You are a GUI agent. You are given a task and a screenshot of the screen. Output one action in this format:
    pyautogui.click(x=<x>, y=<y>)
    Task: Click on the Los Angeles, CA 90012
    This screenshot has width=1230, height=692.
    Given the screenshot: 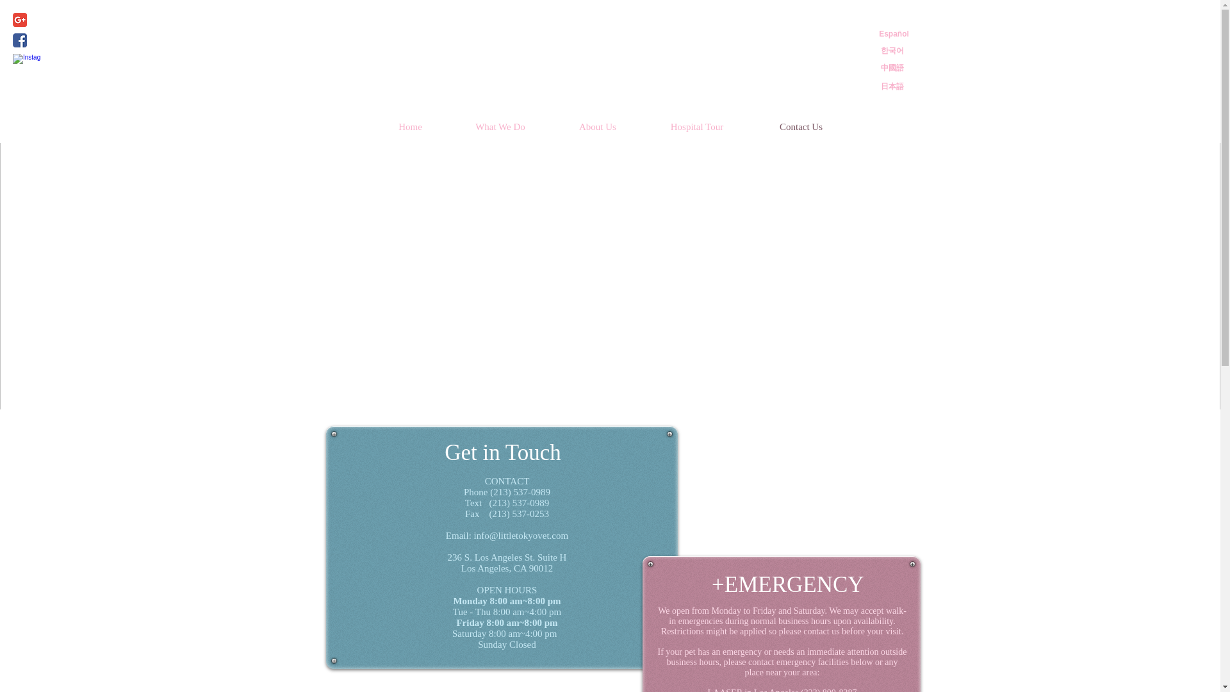 What is the action you would take?
    pyautogui.click(x=507, y=568)
    